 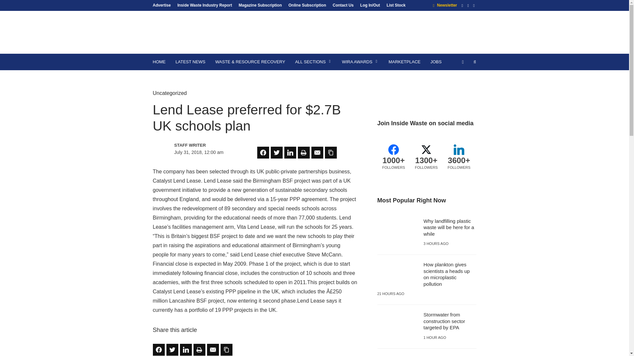 I want to click on Advertise, so click(x=163, y=5).